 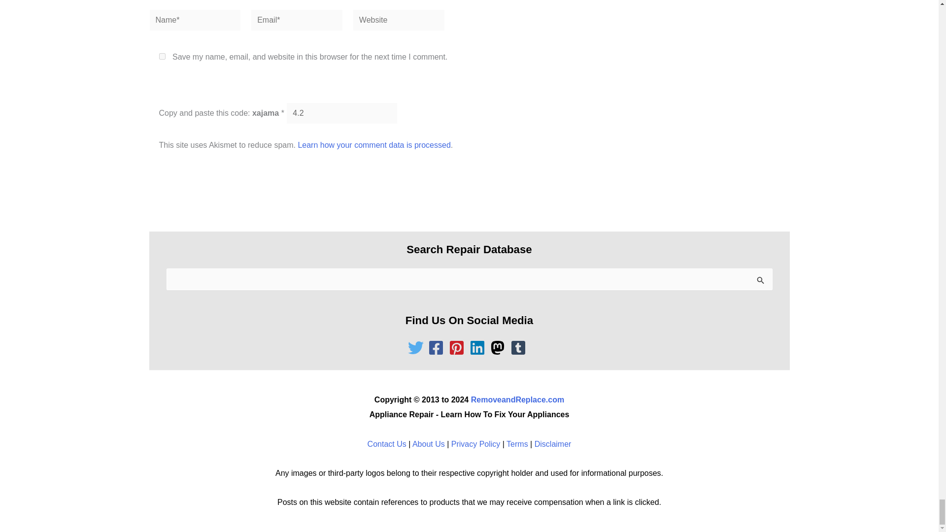 I want to click on Search, so click(x=761, y=282).